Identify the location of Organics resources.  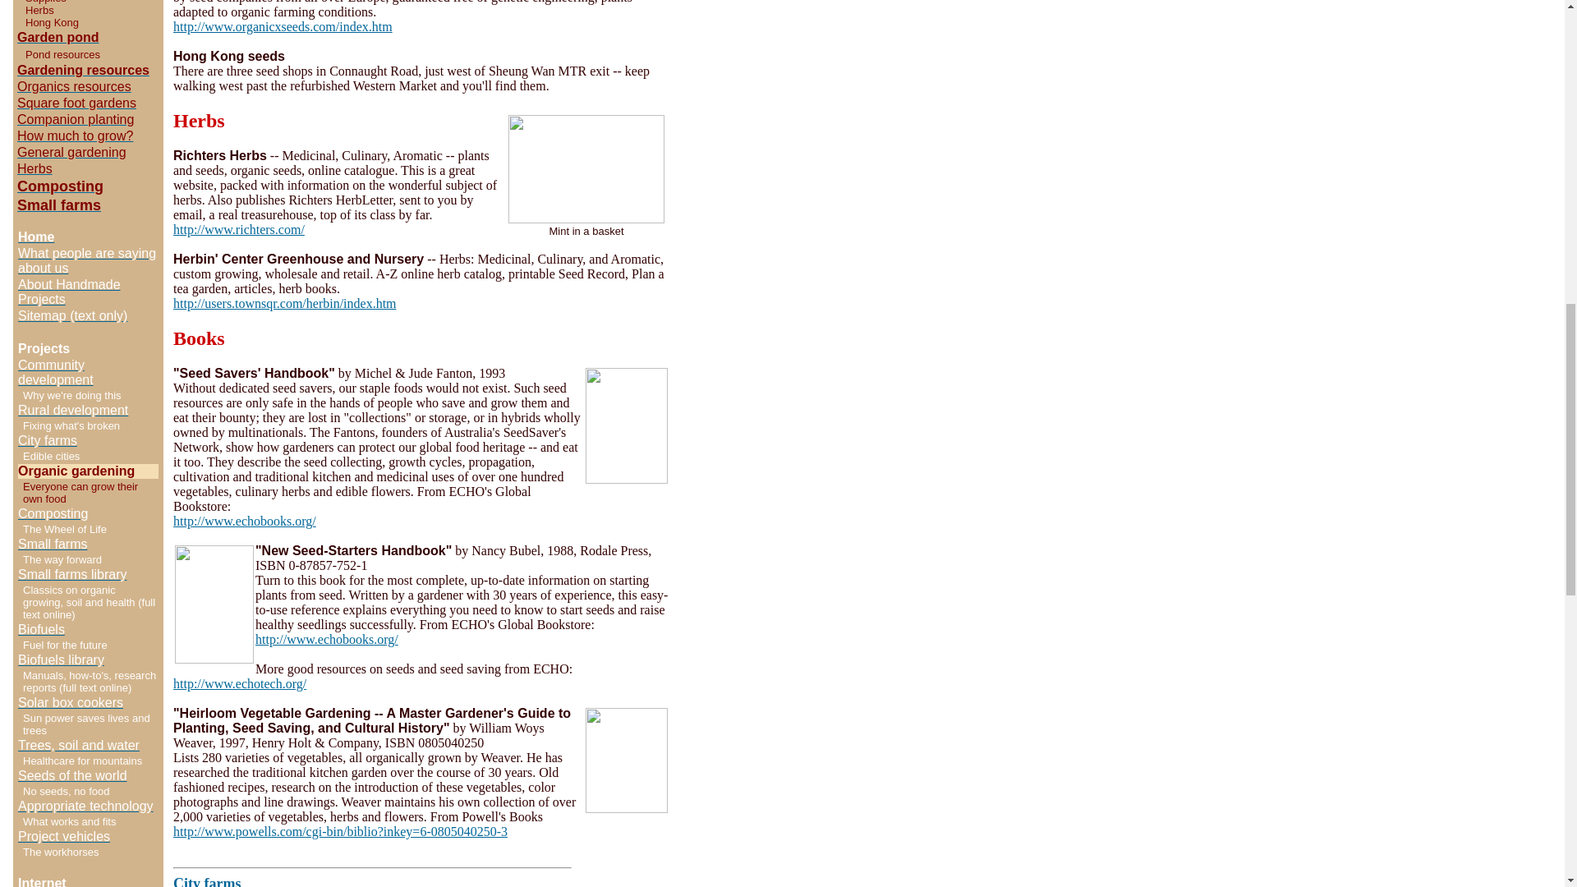
(74, 87).